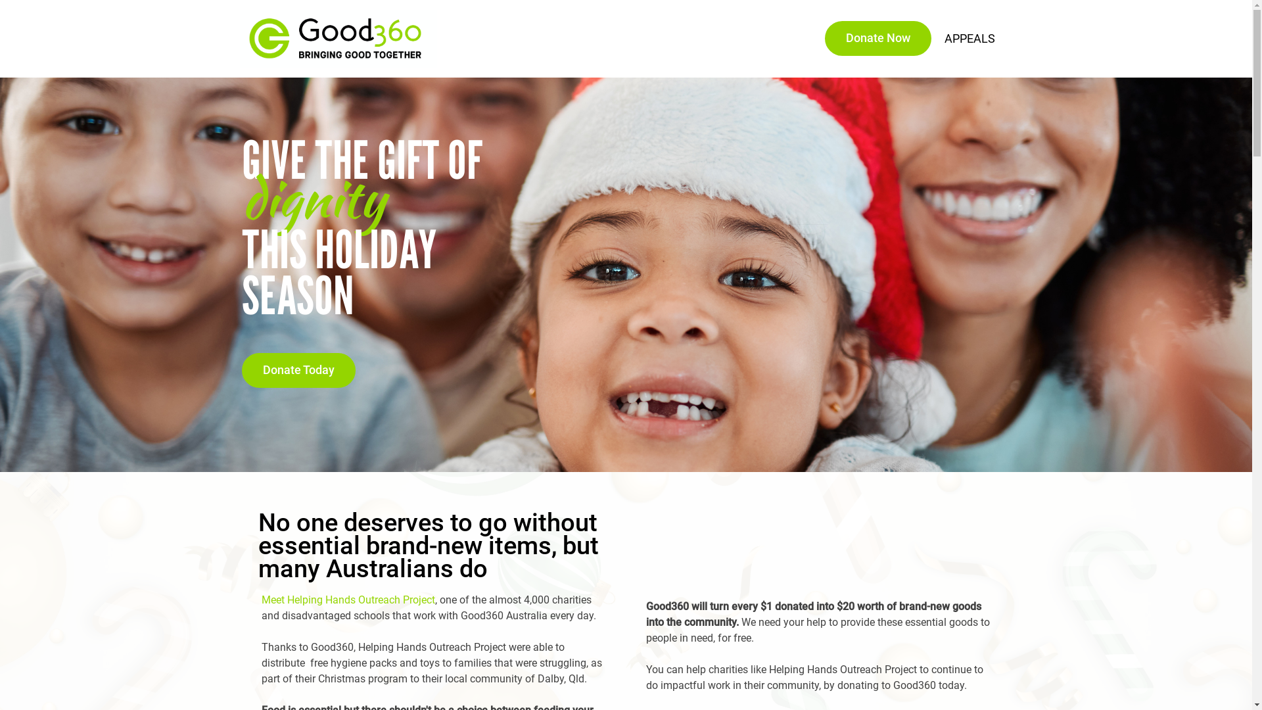 This screenshot has height=710, width=1262. I want to click on Donate Now, so click(877, 38).